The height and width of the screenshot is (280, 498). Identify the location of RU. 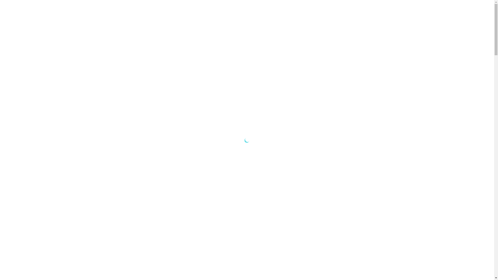
(17, 54).